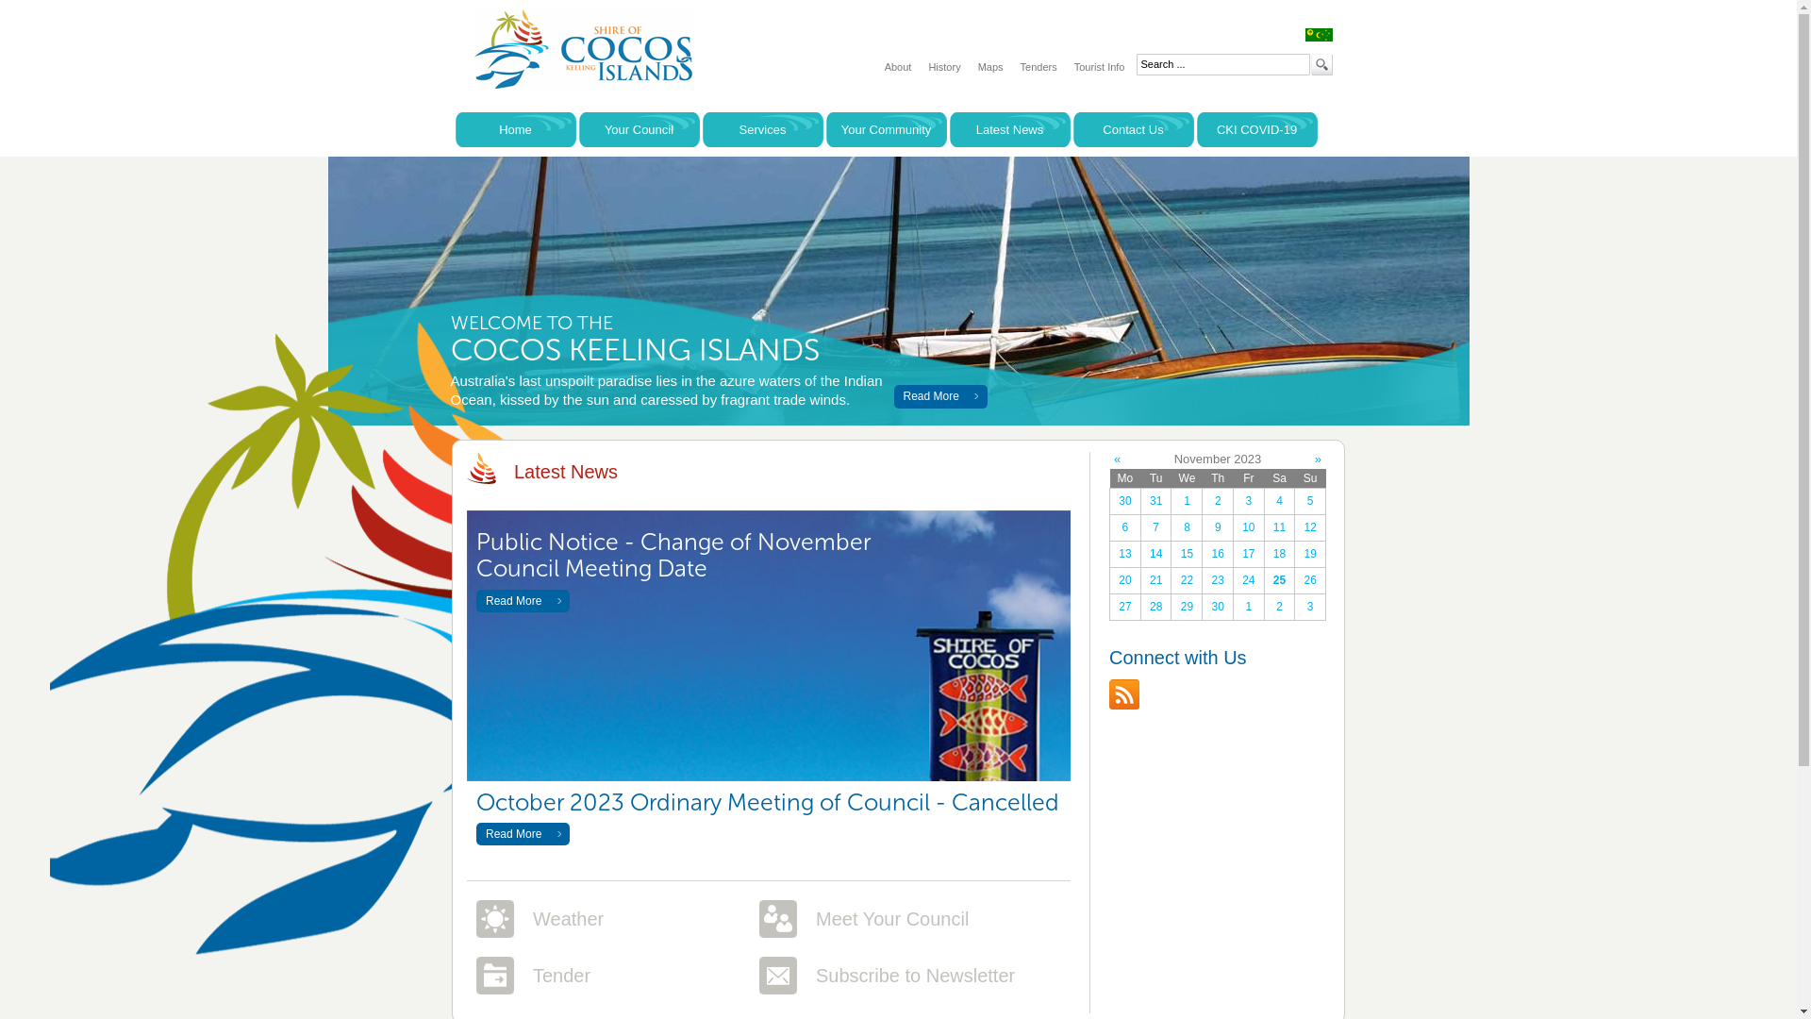  Describe the element at coordinates (1009, 129) in the screenshot. I see `Latest News` at that location.